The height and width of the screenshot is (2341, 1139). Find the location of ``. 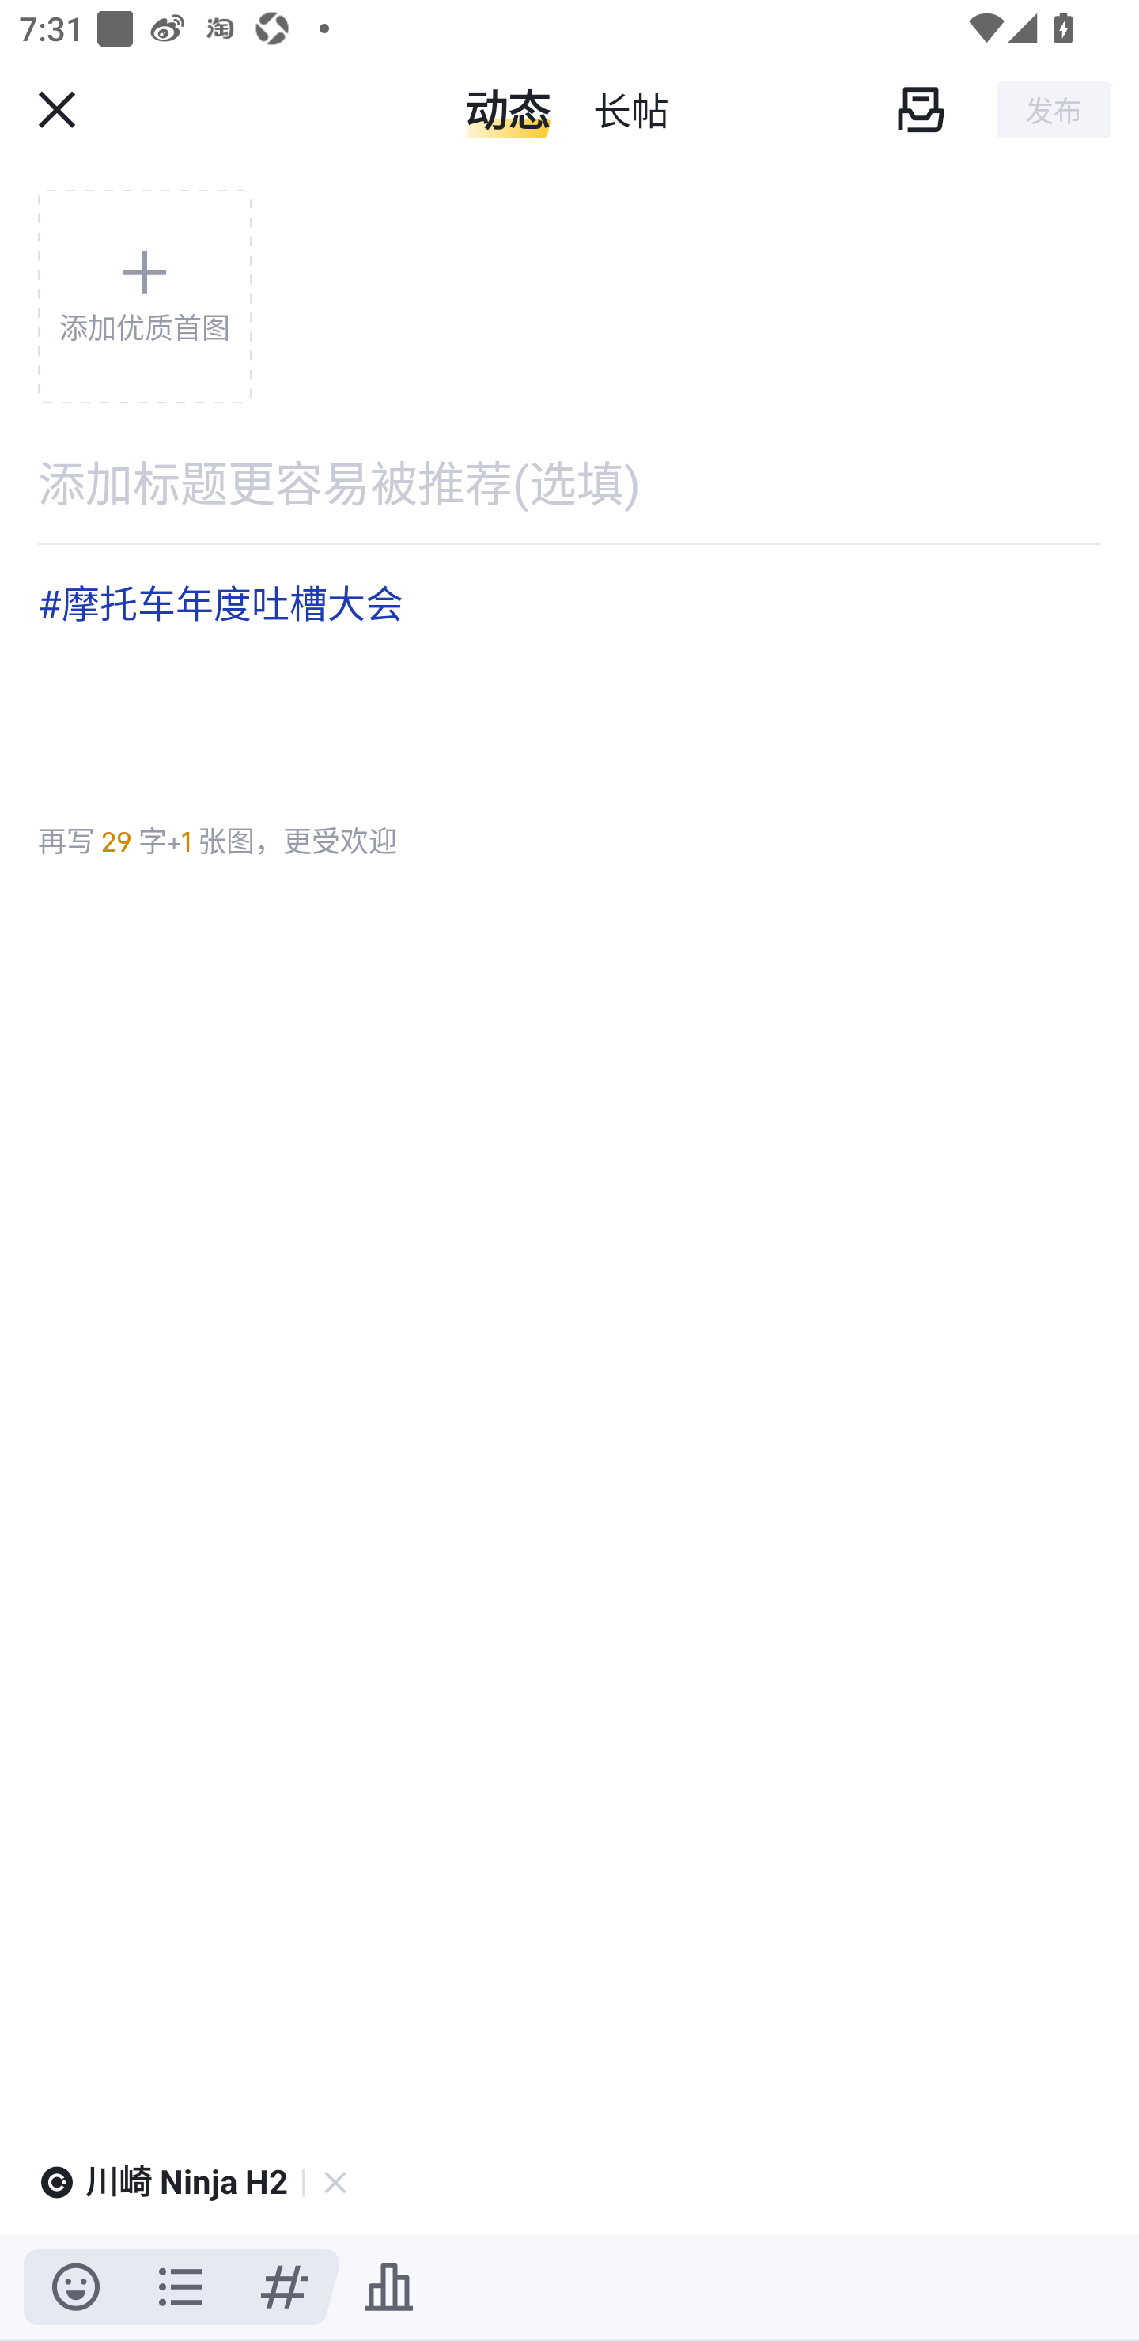

 is located at coordinates (920, 109).